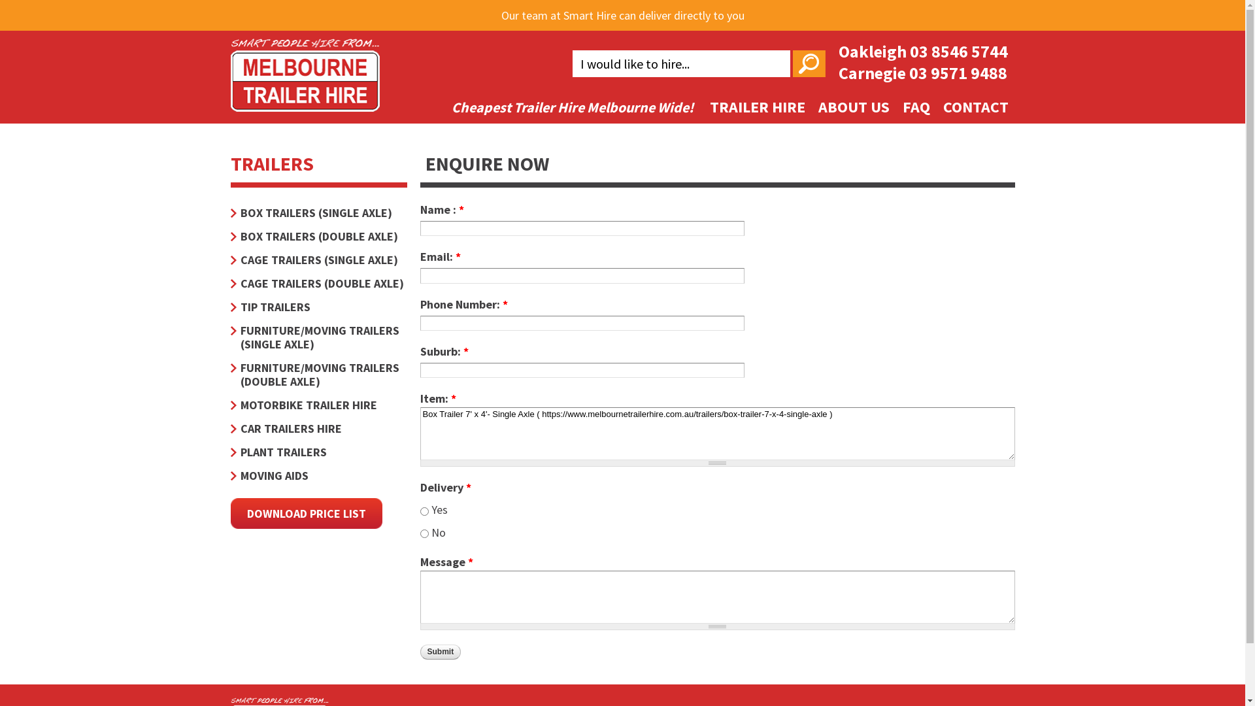 The width and height of the screenshot is (1255, 706). Describe the element at coordinates (305, 103) in the screenshot. I see `Trailer Rental Melbourne` at that location.